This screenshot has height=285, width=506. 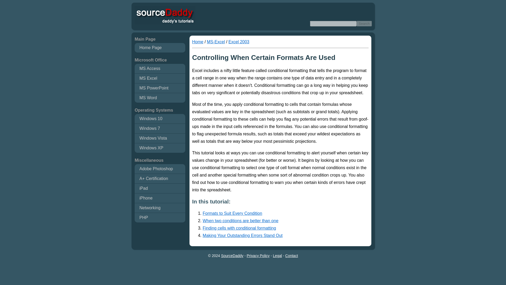 I want to click on Home Page, so click(x=160, y=47).